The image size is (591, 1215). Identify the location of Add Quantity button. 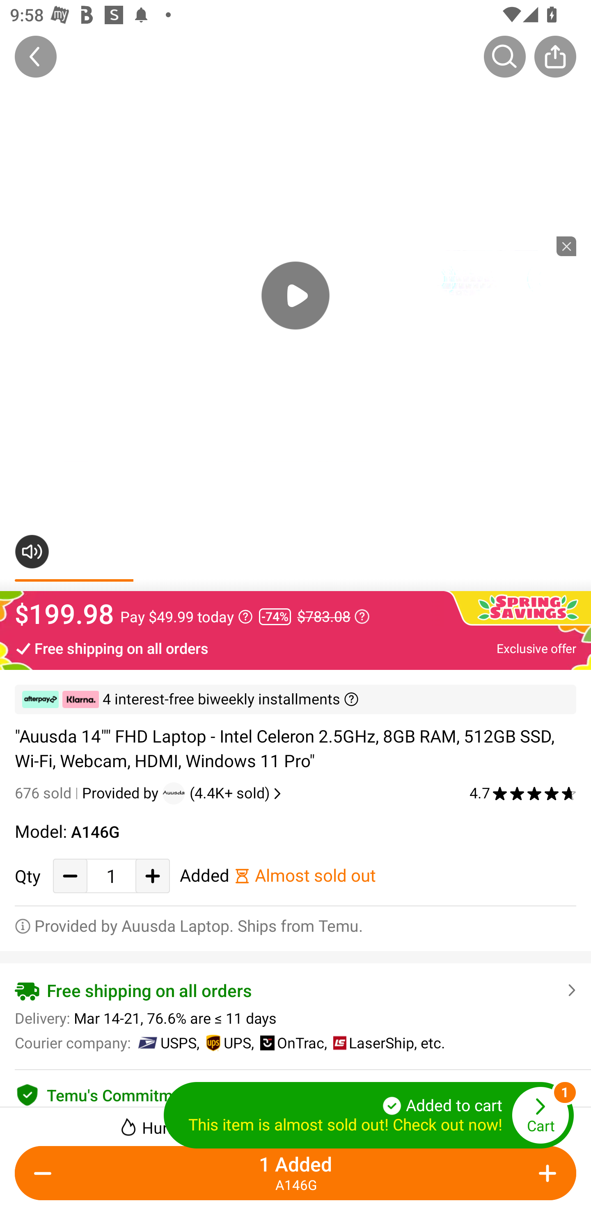
(153, 876).